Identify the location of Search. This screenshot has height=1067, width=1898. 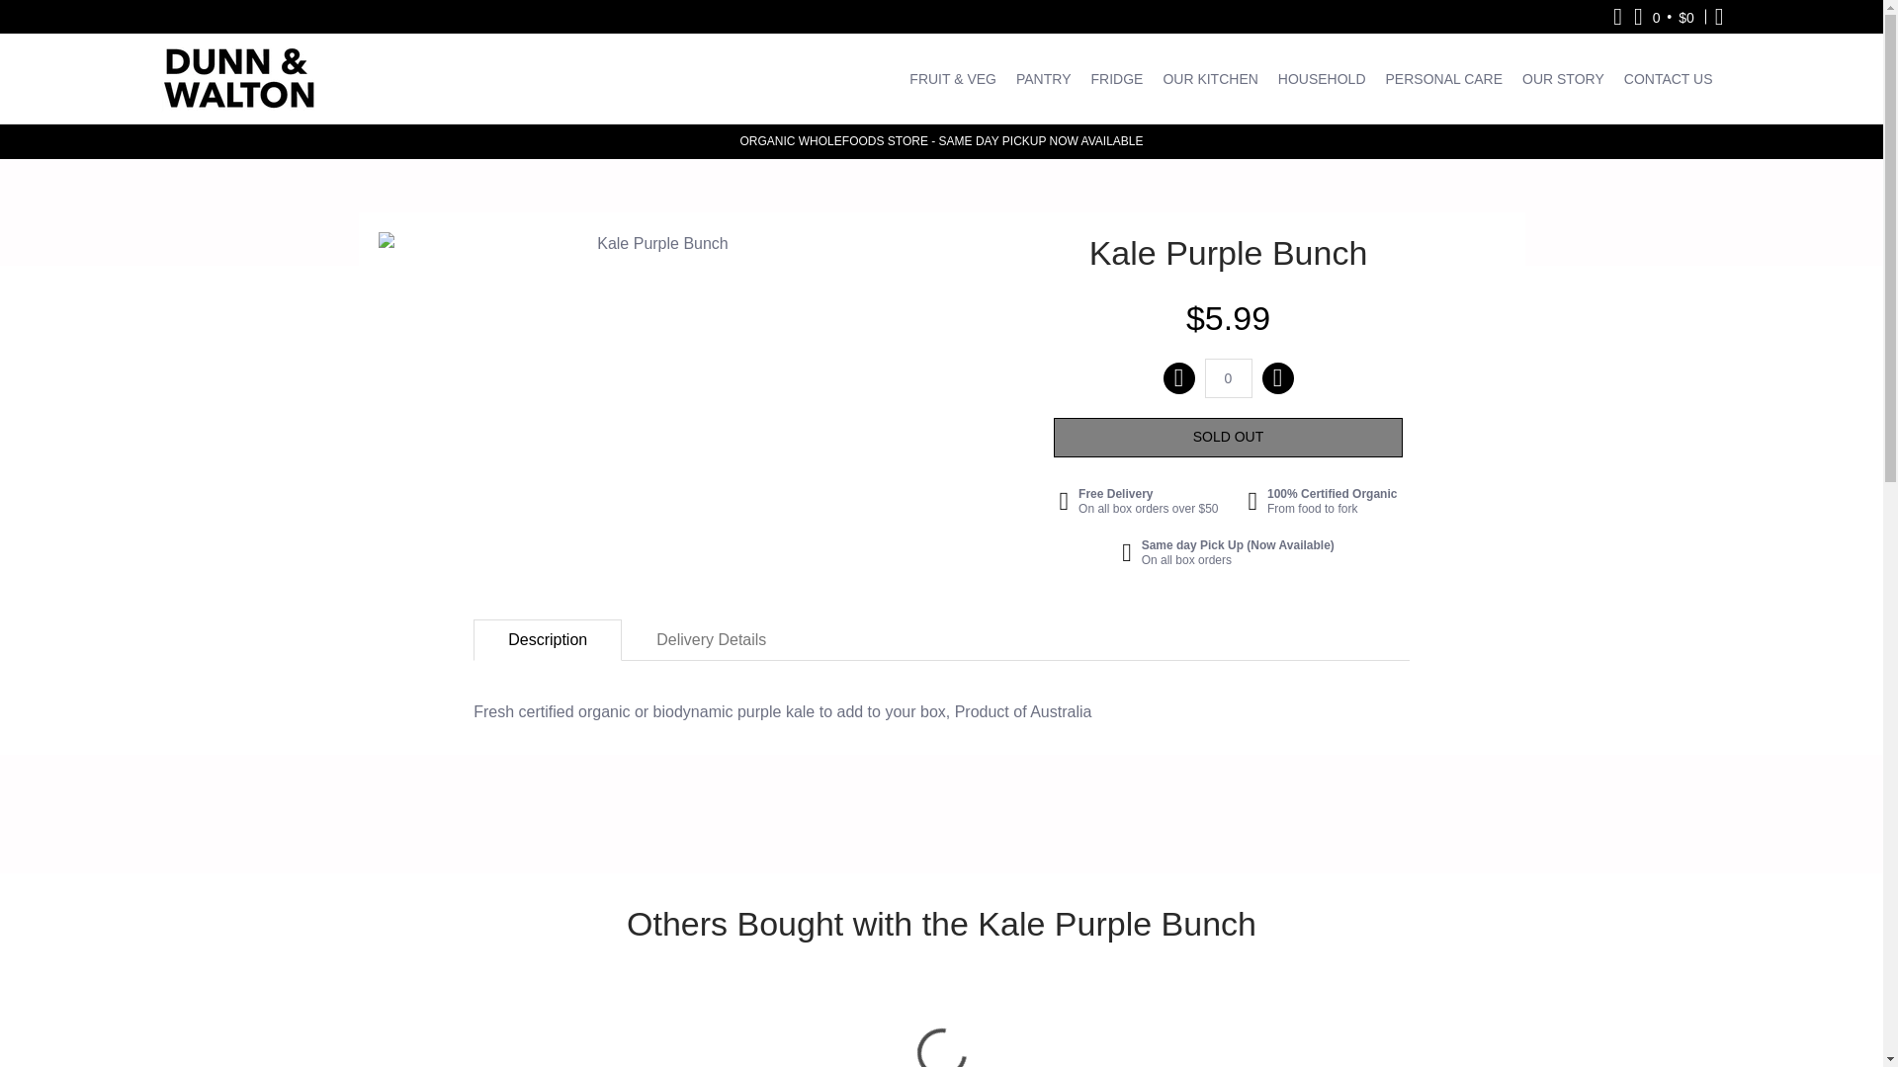
(1617, 16).